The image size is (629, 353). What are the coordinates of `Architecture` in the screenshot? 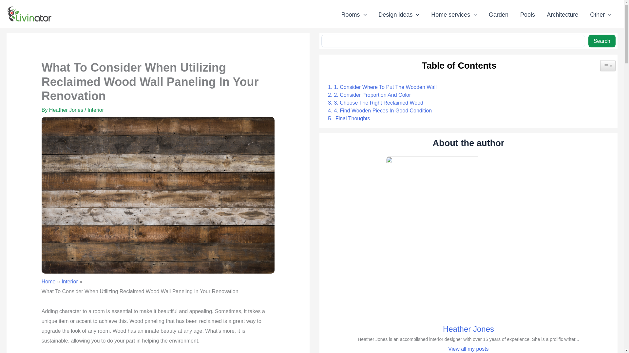 It's located at (562, 15).